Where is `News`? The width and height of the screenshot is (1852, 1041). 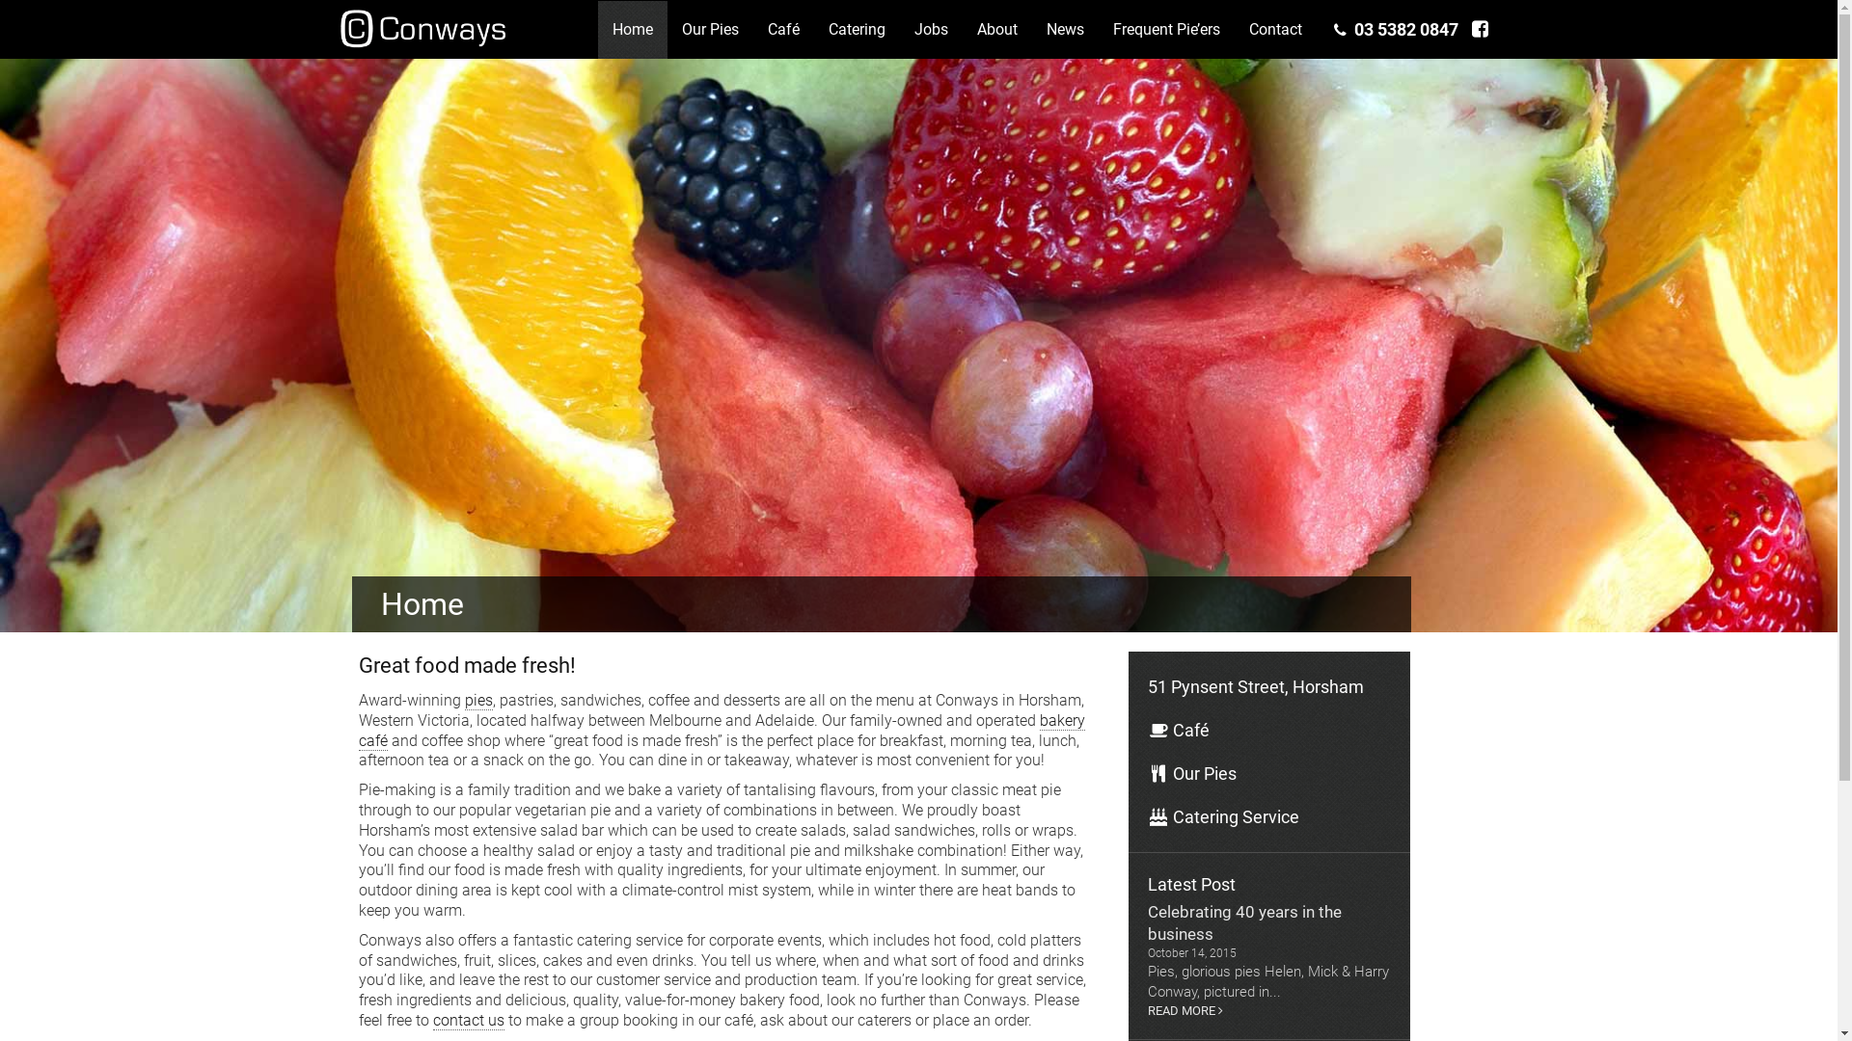 News is located at coordinates (1065, 29).